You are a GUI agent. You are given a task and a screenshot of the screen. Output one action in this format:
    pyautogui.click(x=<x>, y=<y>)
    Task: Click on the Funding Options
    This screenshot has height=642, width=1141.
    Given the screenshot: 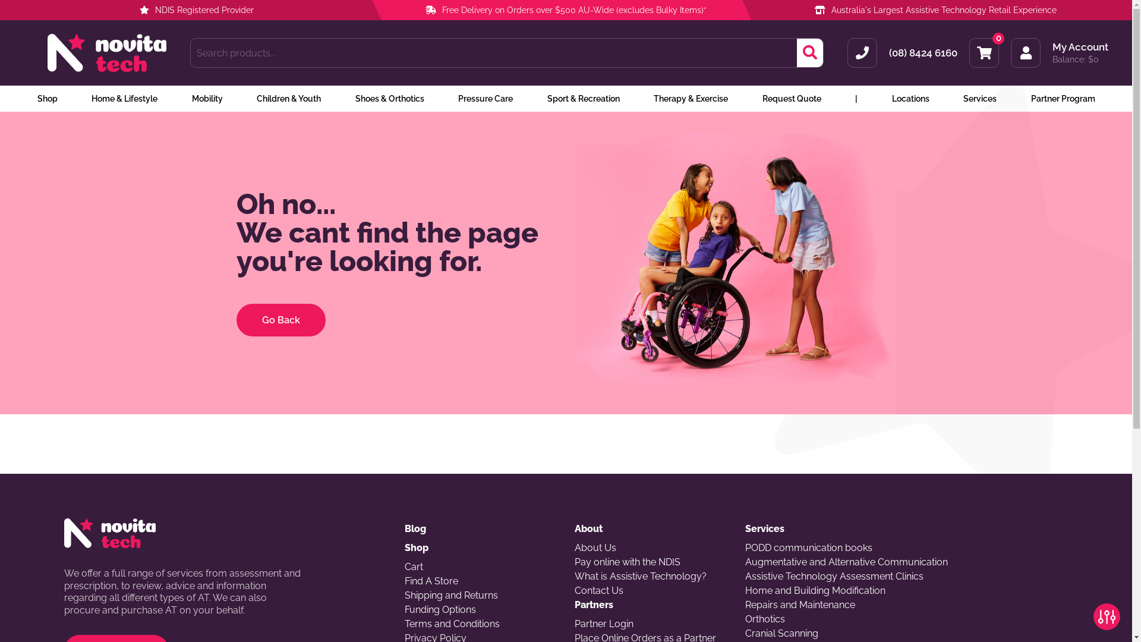 What is the action you would take?
    pyautogui.click(x=481, y=610)
    